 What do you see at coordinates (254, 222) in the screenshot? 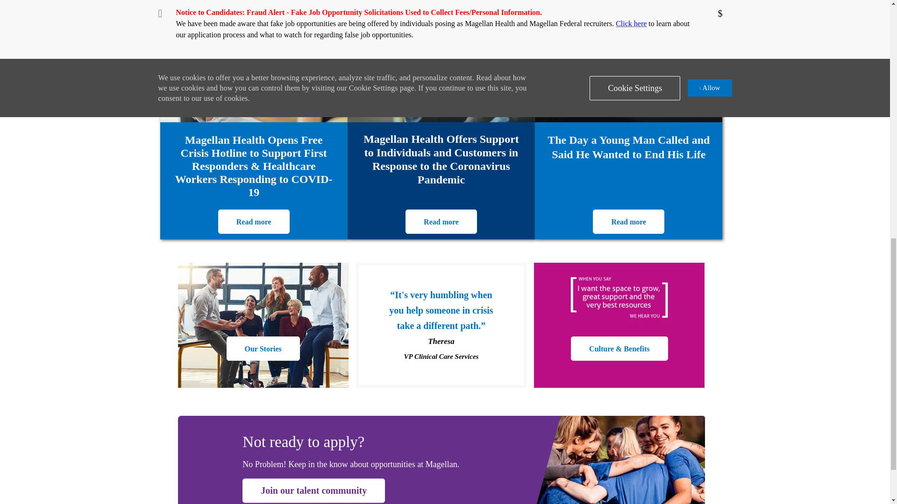
I see `Read more` at bounding box center [254, 222].